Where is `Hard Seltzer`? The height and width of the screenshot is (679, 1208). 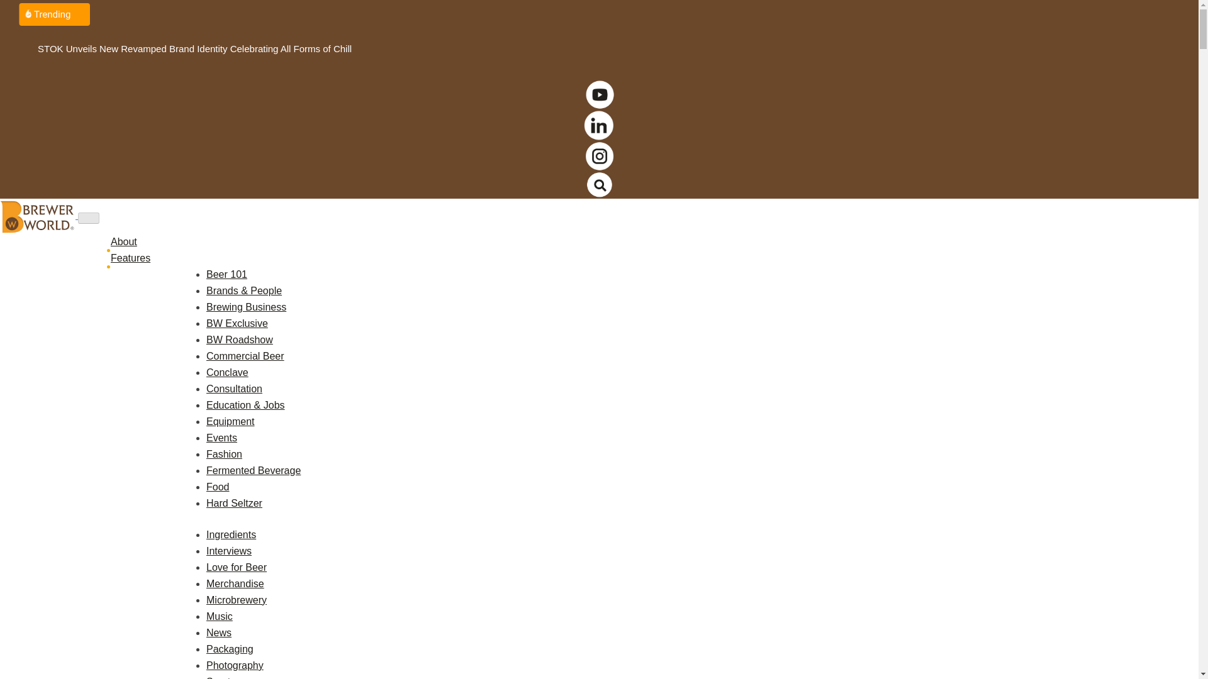 Hard Seltzer is located at coordinates (234, 503).